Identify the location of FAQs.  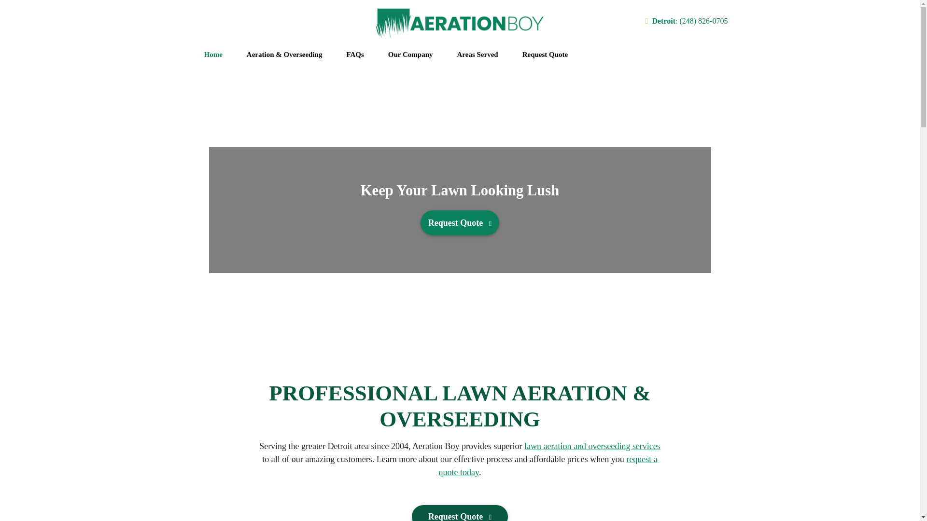
(355, 55).